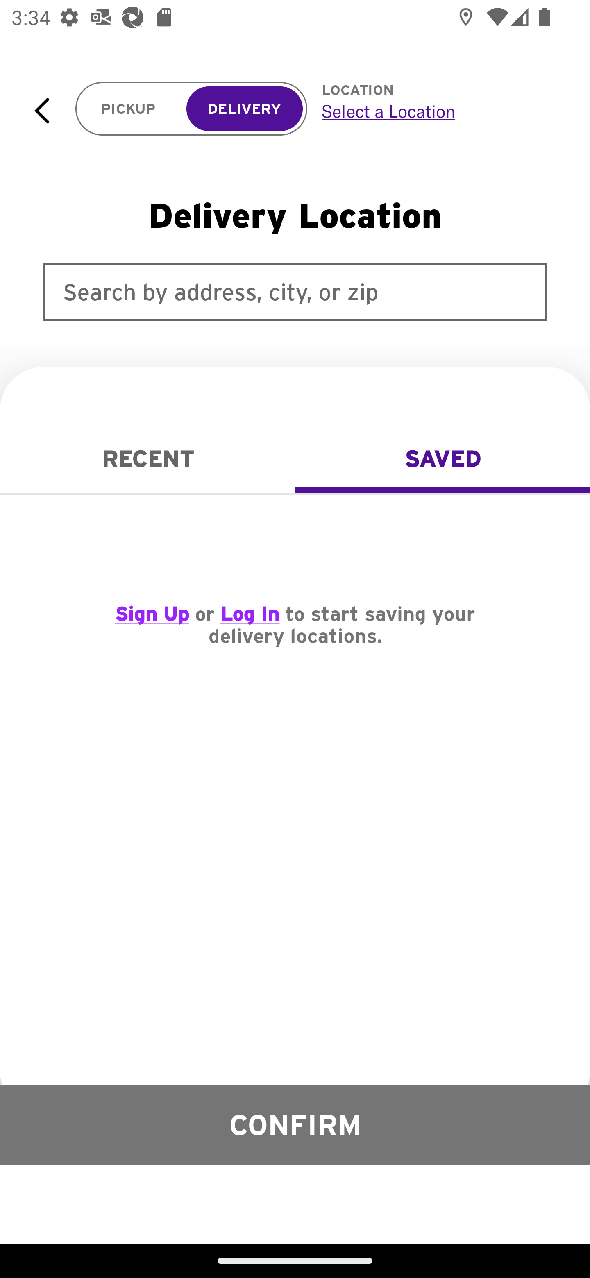 The width and height of the screenshot is (590, 1278). Describe the element at coordinates (295, 292) in the screenshot. I see `Search by address, city, or zip` at that location.